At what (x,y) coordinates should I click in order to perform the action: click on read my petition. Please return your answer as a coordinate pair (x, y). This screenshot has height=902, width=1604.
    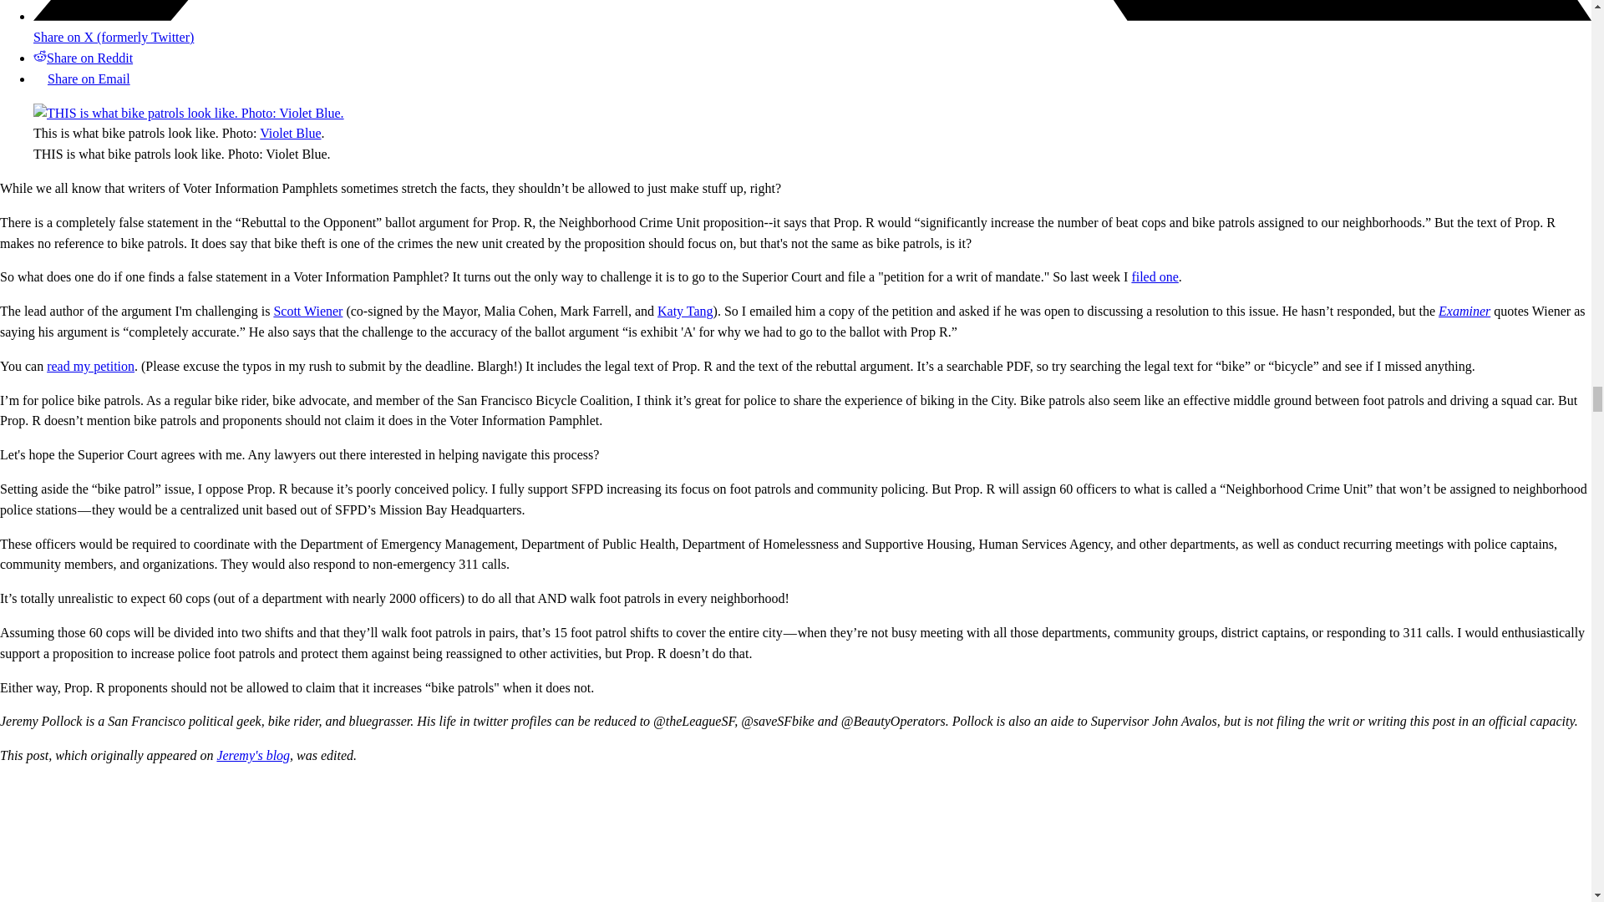
    Looking at the image, I should click on (90, 366).